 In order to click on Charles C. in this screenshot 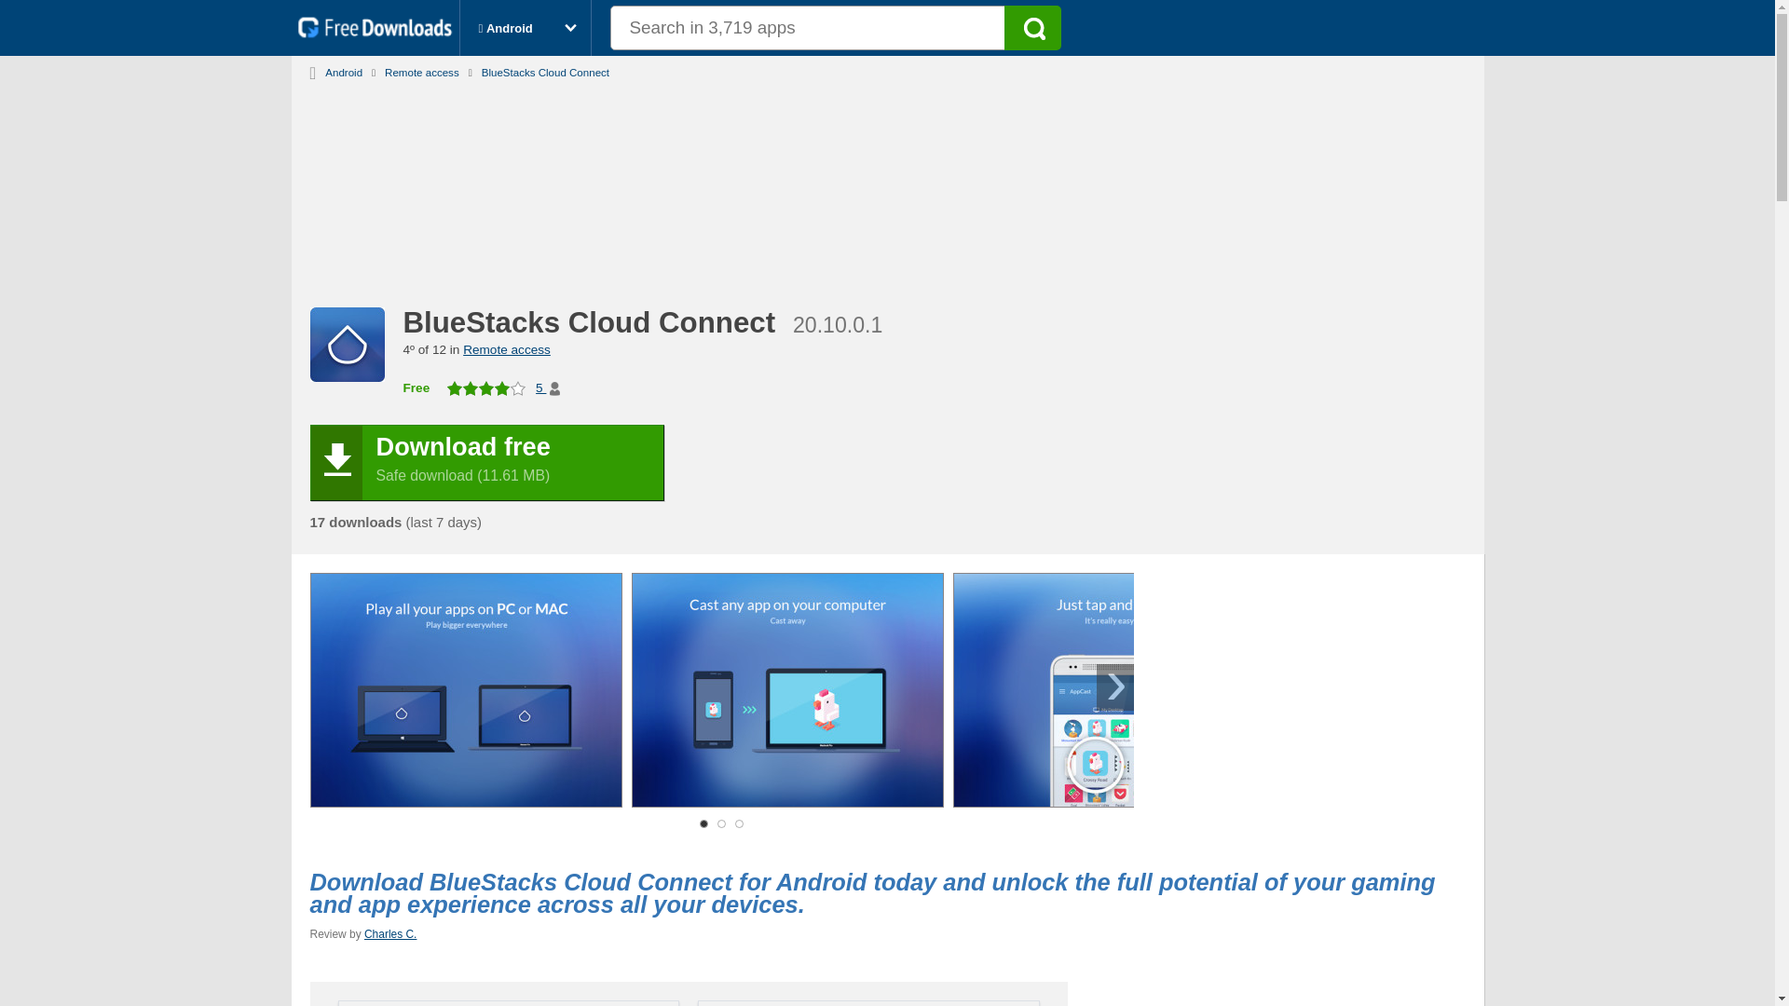, I will do `click(390, 935)`.